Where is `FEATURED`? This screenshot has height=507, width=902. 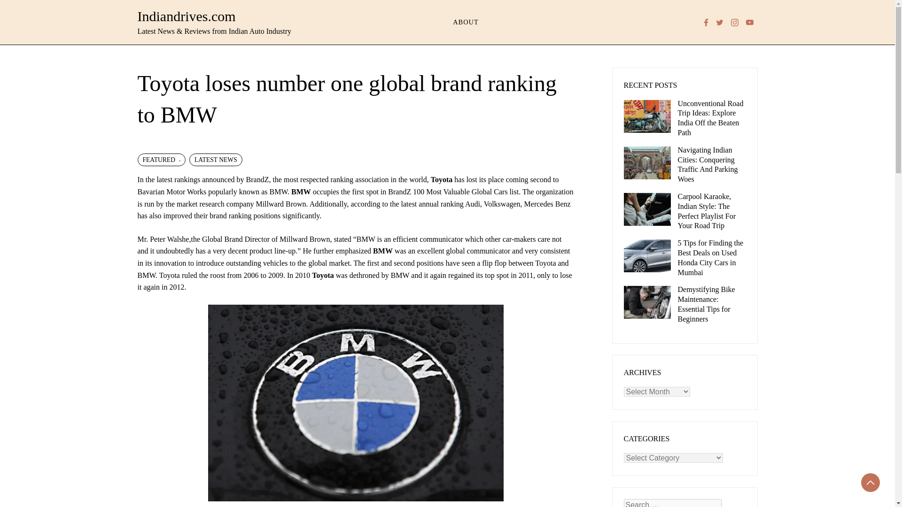 FEATURED is located at coordinates (161, 160).